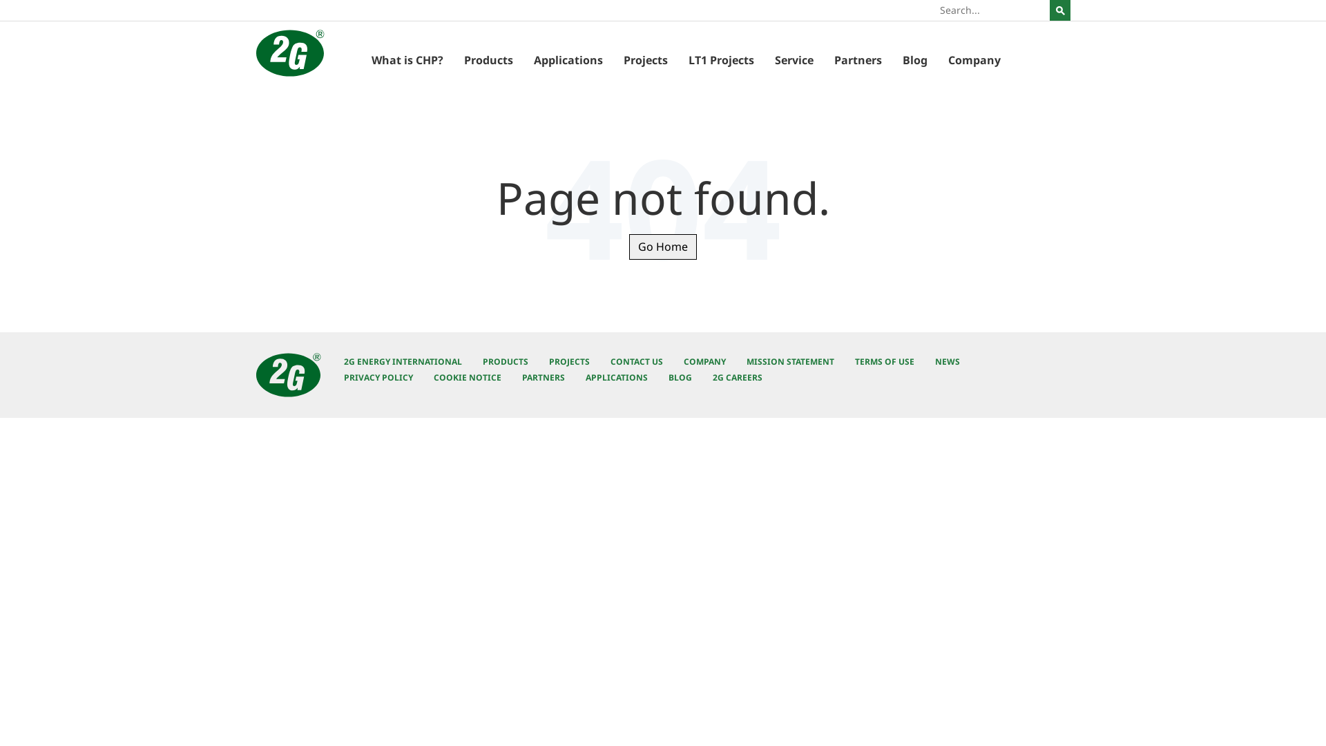 Image resolution: width=1326 pixels, height=746 pixels. I want to click on Applications, so click(568, 62).